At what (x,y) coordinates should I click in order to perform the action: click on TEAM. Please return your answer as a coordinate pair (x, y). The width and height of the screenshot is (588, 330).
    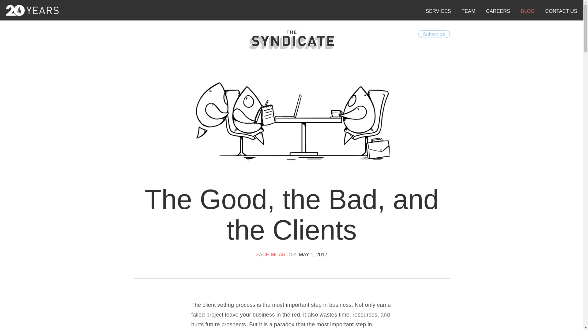
    Looking at the image, I should click on (468, 11).